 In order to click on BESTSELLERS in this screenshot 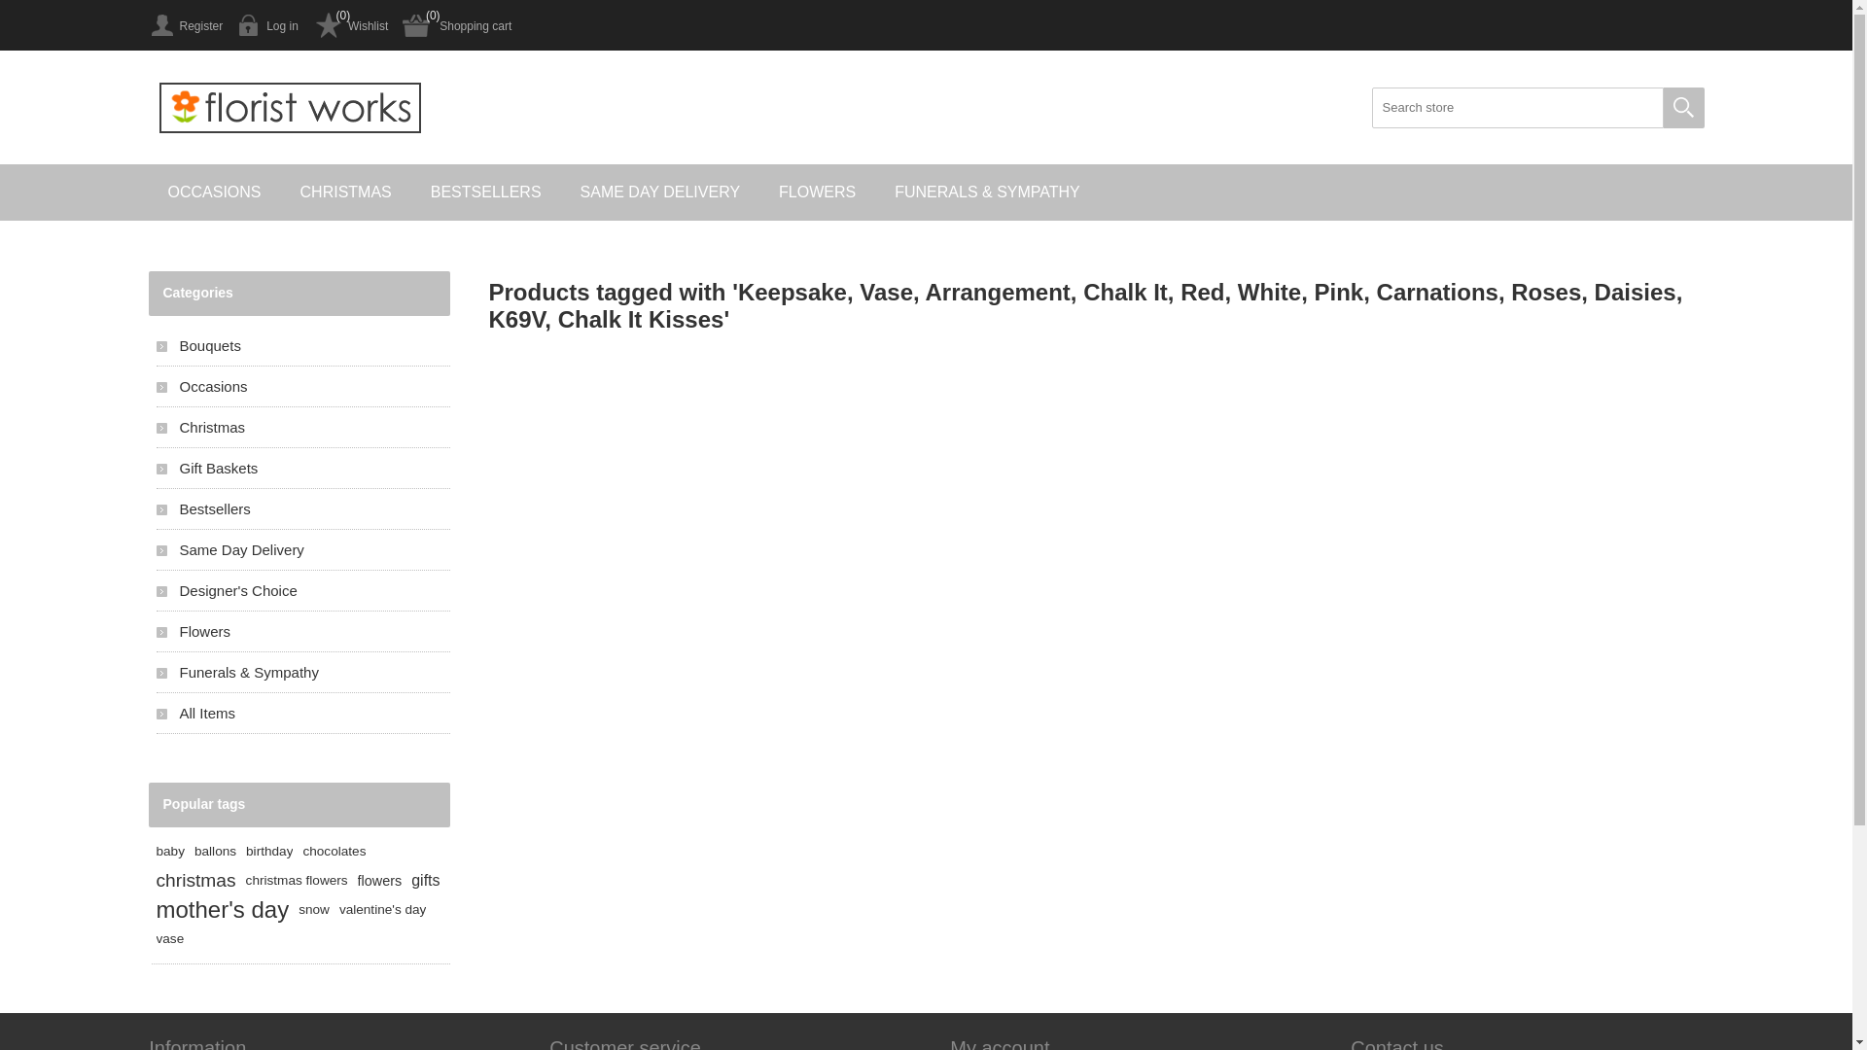, I will do `click(486, 192)`.